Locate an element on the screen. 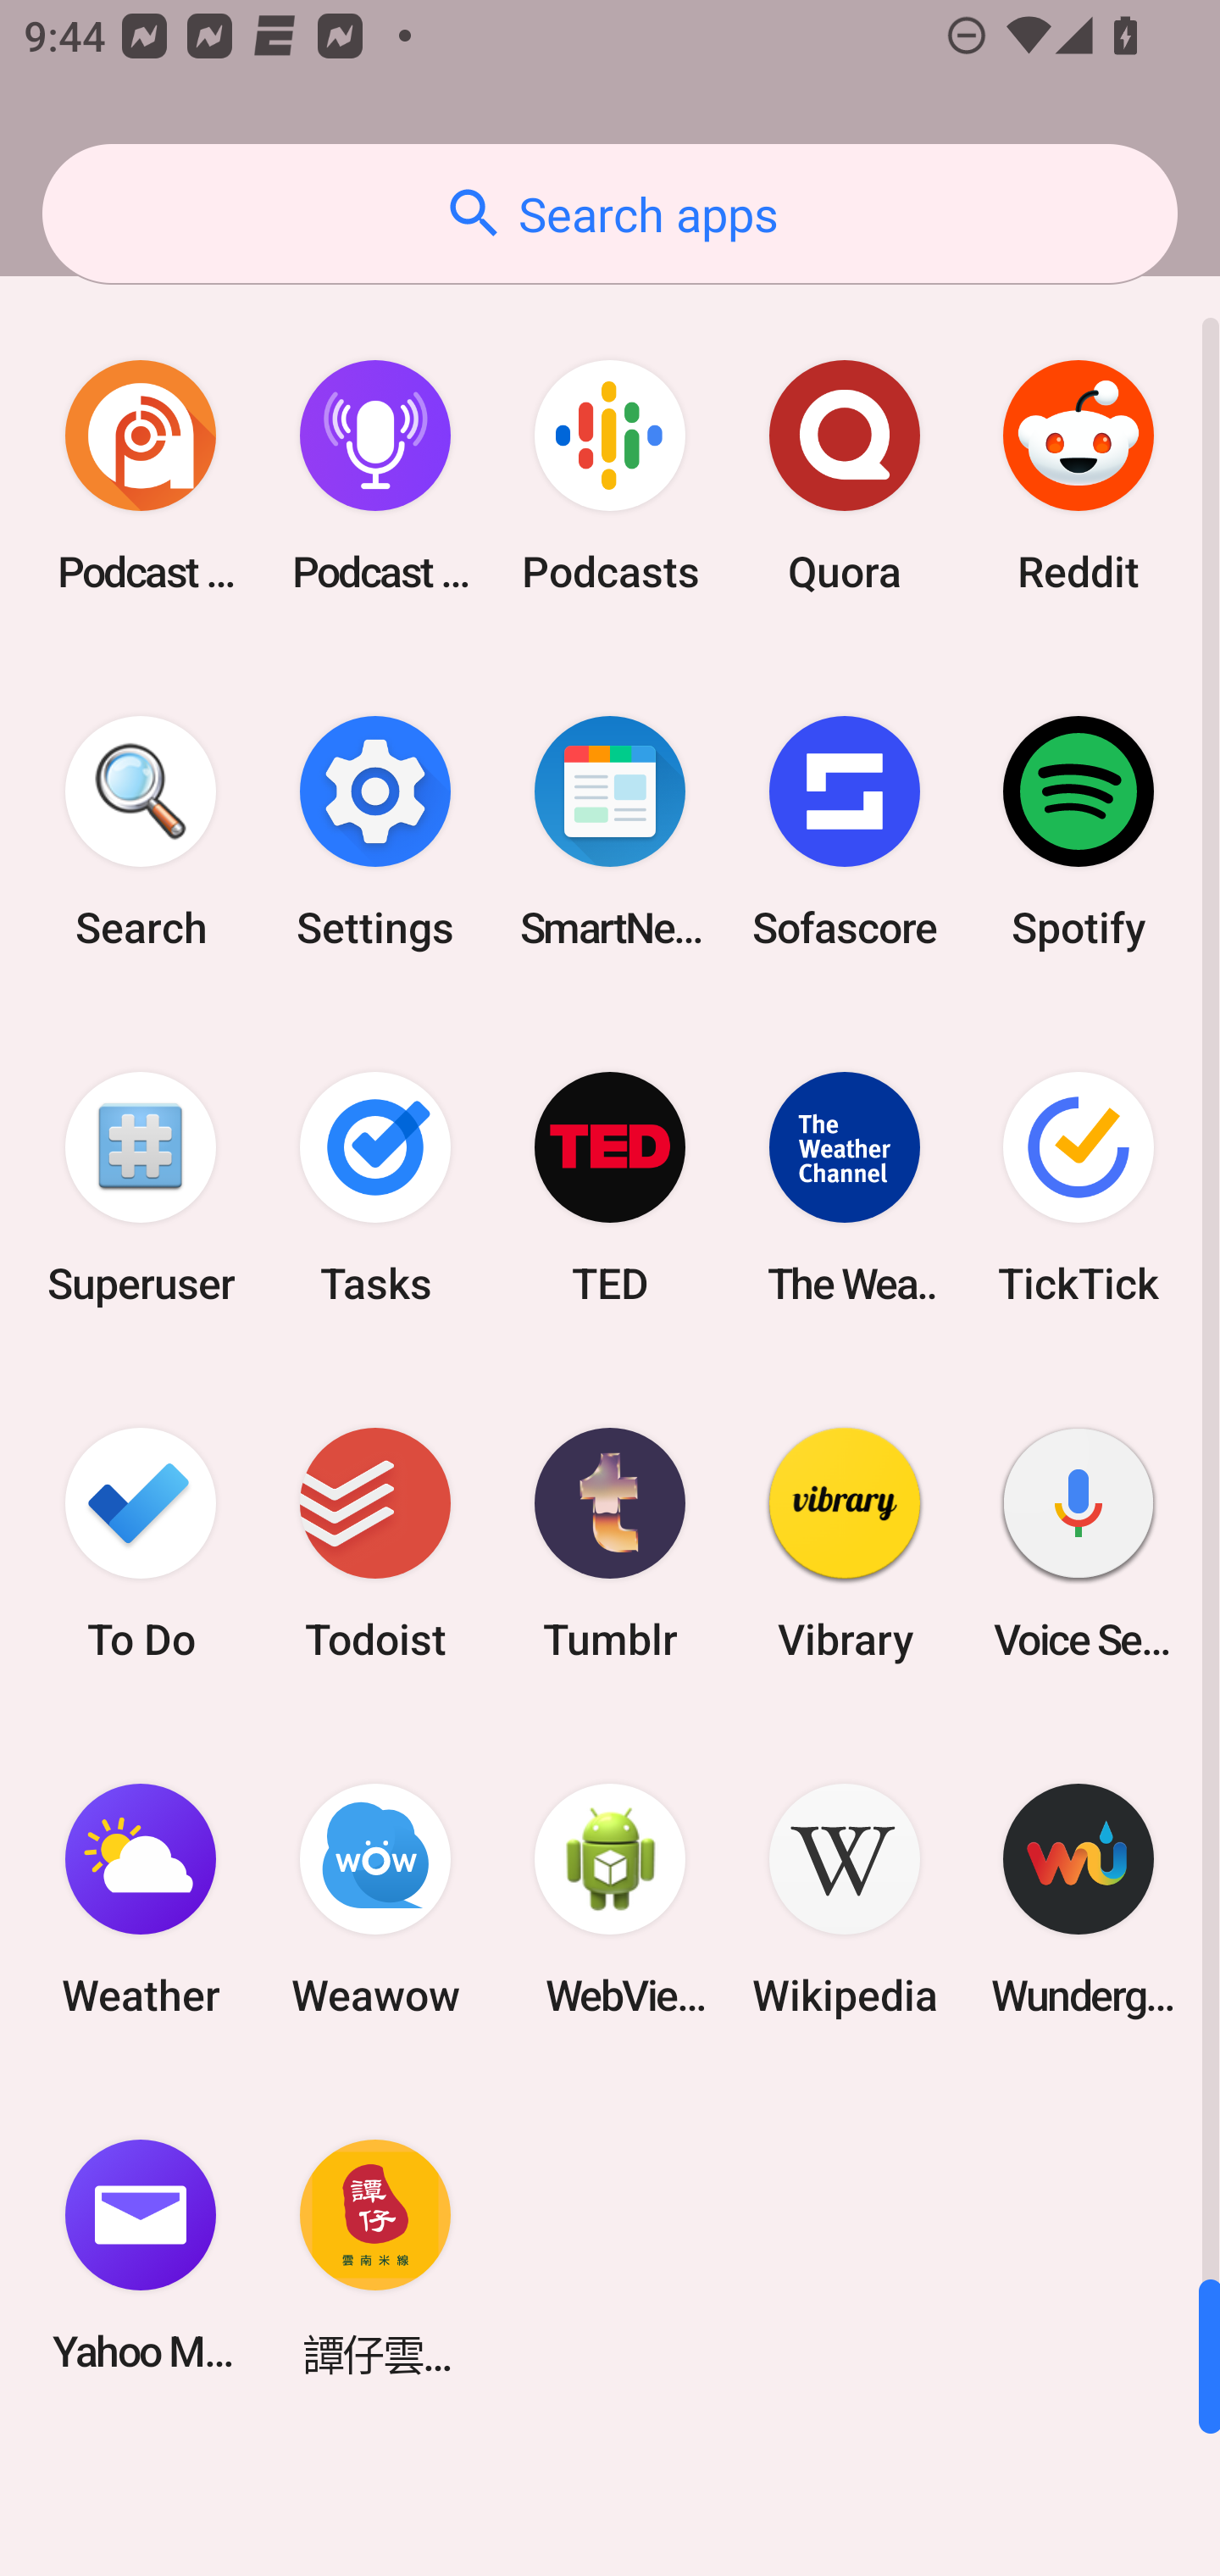 The image size is (1220, 2576). SmartNews is located at coordinates (610, 832).